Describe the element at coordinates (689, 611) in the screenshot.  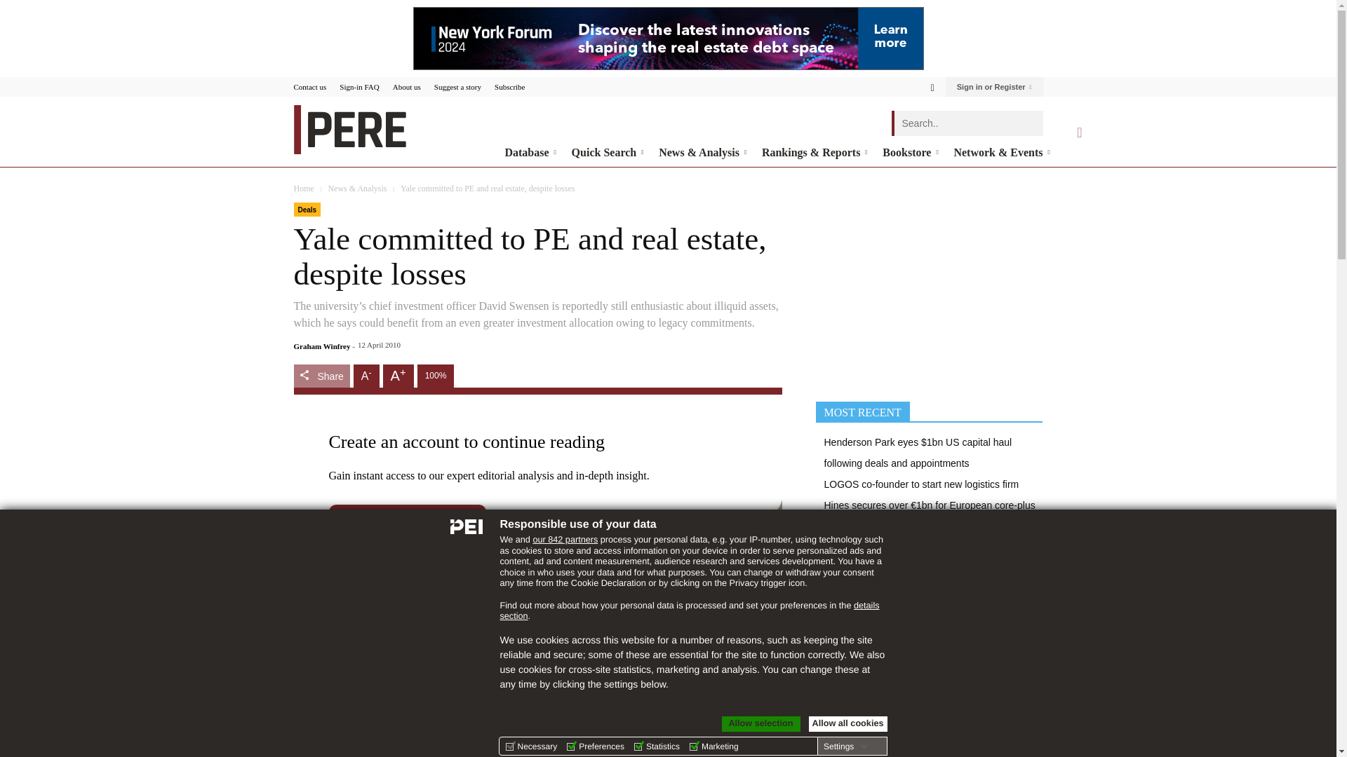
I see `details section` at that location.